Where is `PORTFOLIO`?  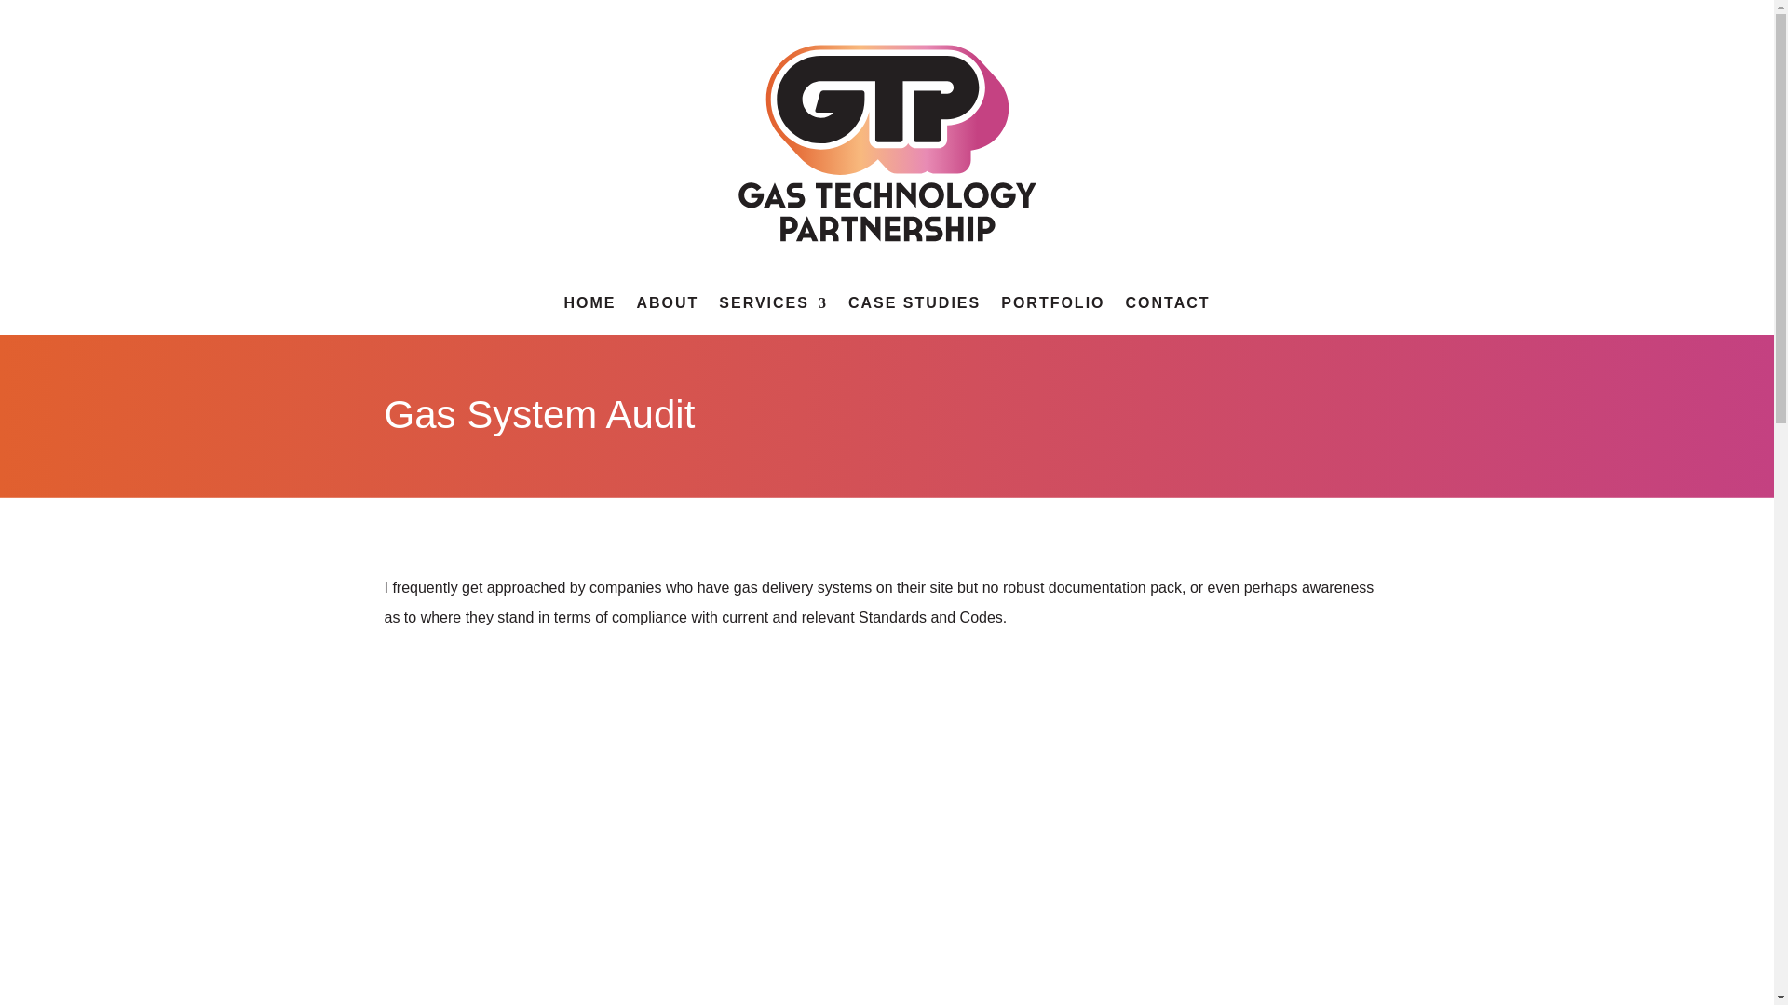 PORTFOLIO is located at coordinates (1052, 307).